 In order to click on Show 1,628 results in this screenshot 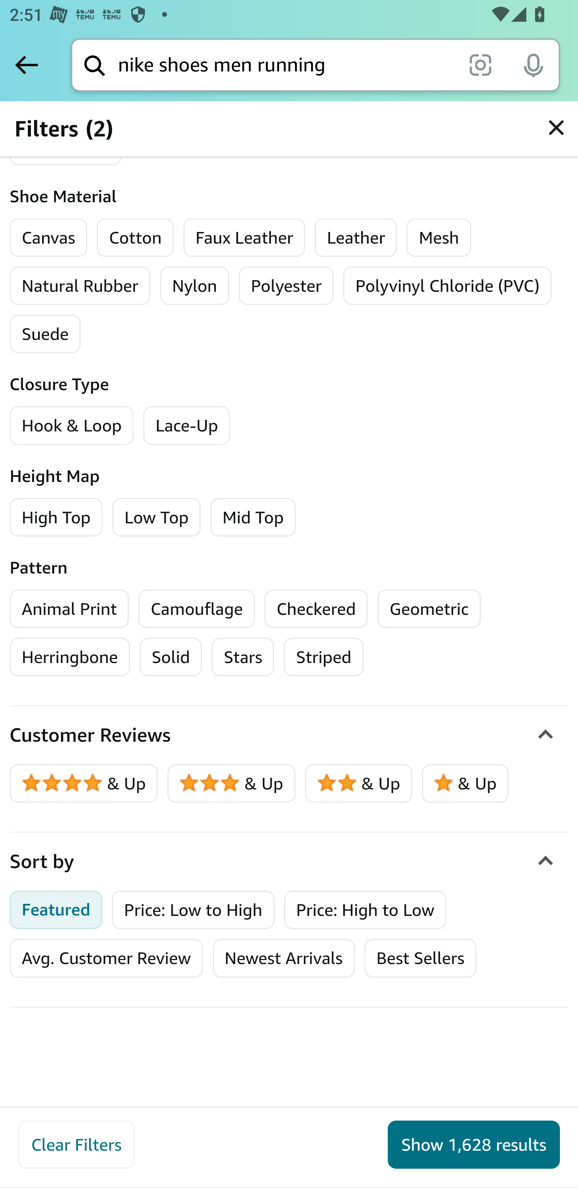, I will do `click(474, 1145)`.